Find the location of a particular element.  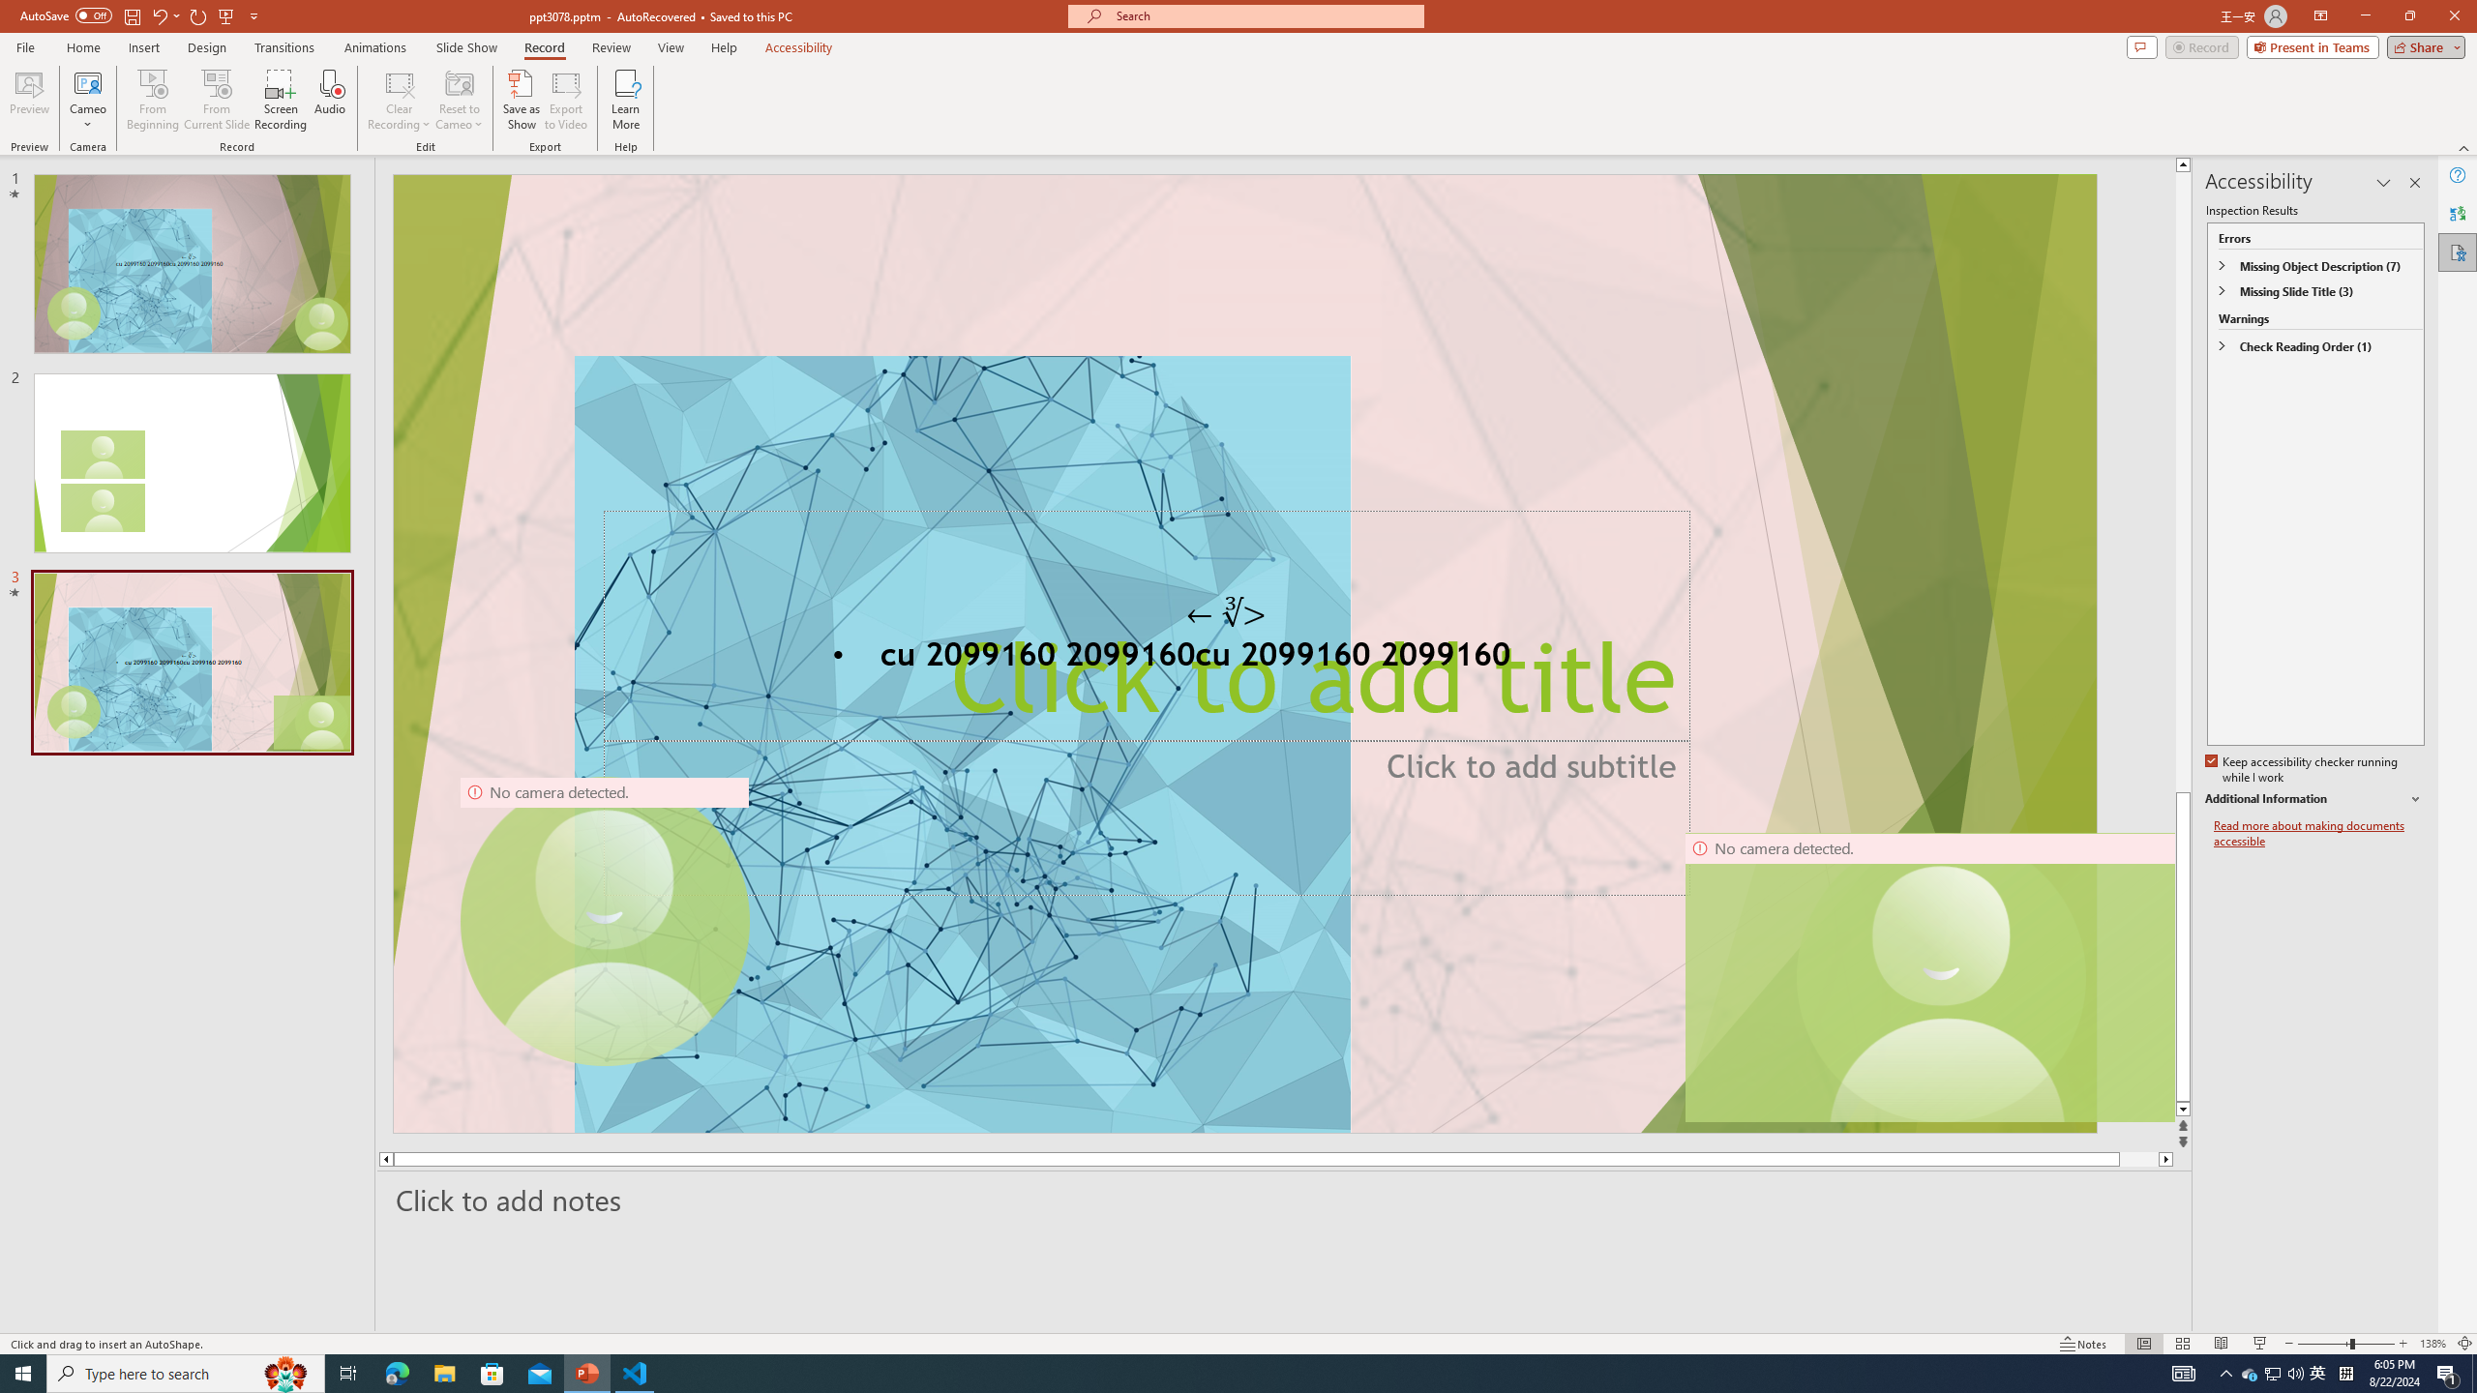

Screen Recording is located at coordinates (281, 100).